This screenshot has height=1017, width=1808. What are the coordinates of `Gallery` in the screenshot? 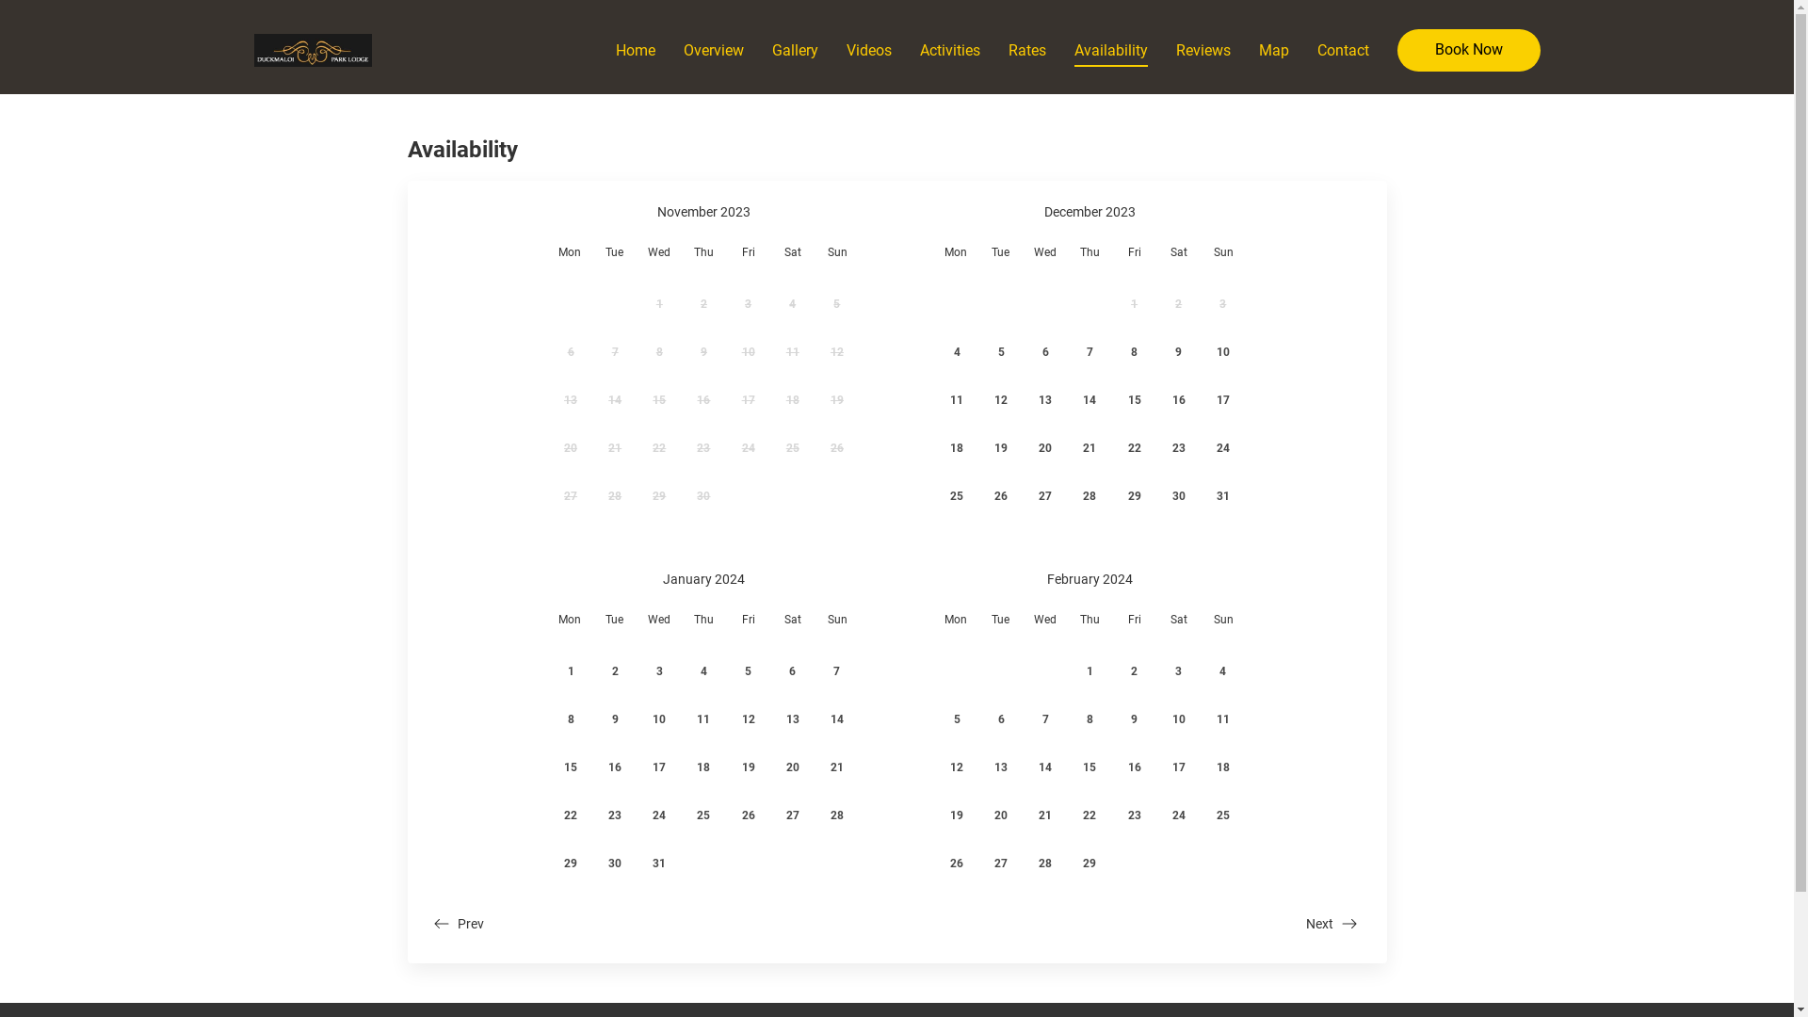 It's located at (795, 50).